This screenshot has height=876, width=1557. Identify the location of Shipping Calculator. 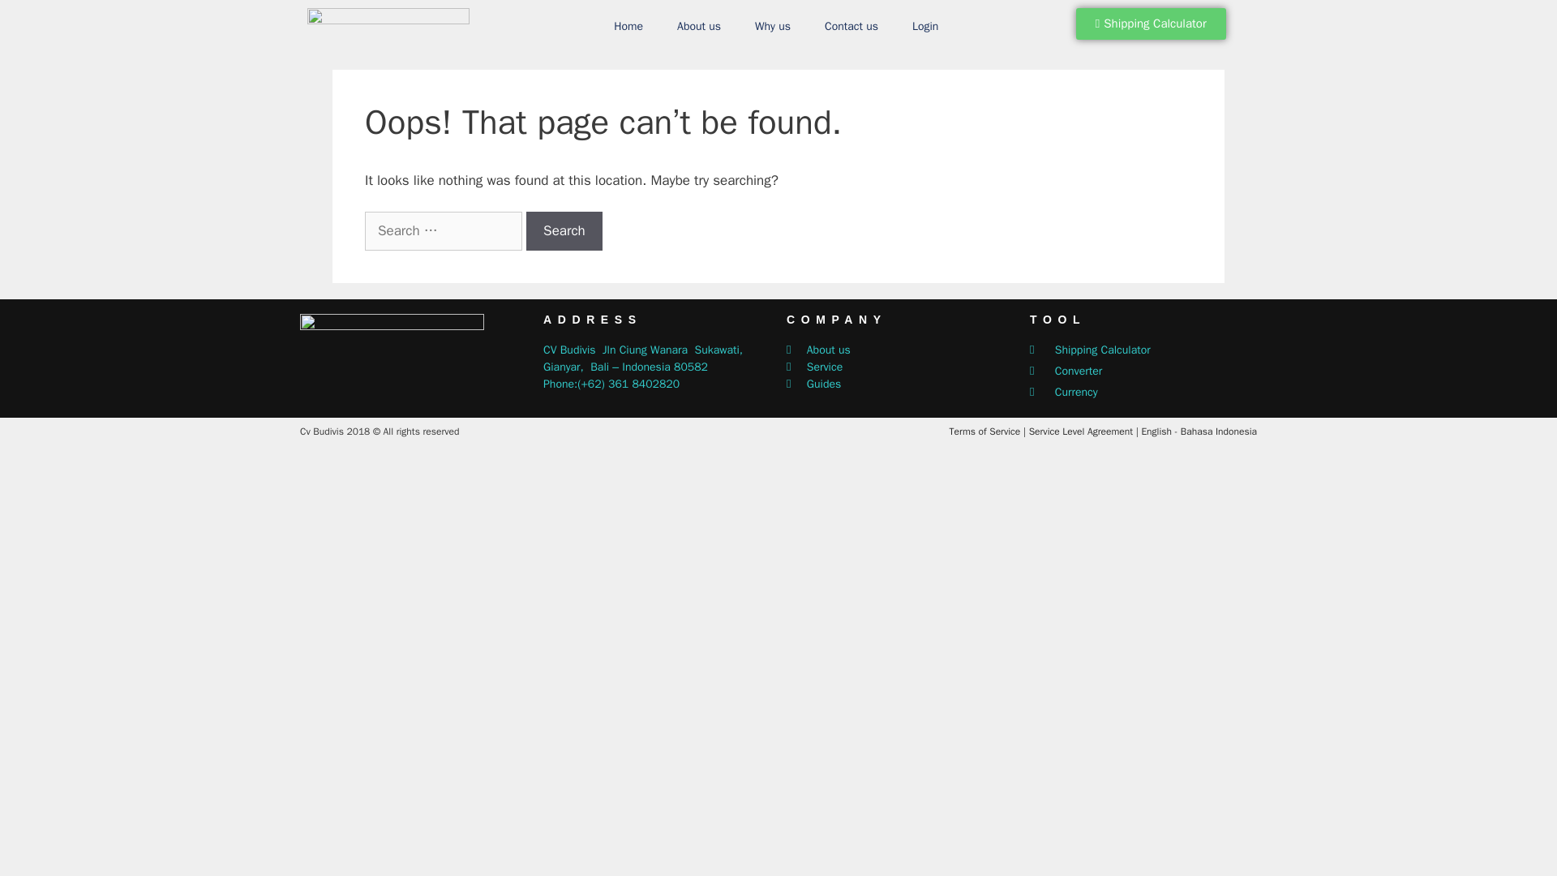
(1151, 23).